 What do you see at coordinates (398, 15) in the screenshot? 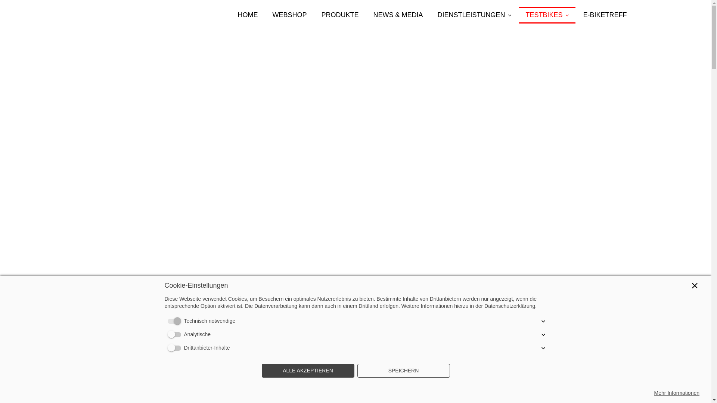
I see `NEWS & MEDIA` at bounding box center [398, 15].